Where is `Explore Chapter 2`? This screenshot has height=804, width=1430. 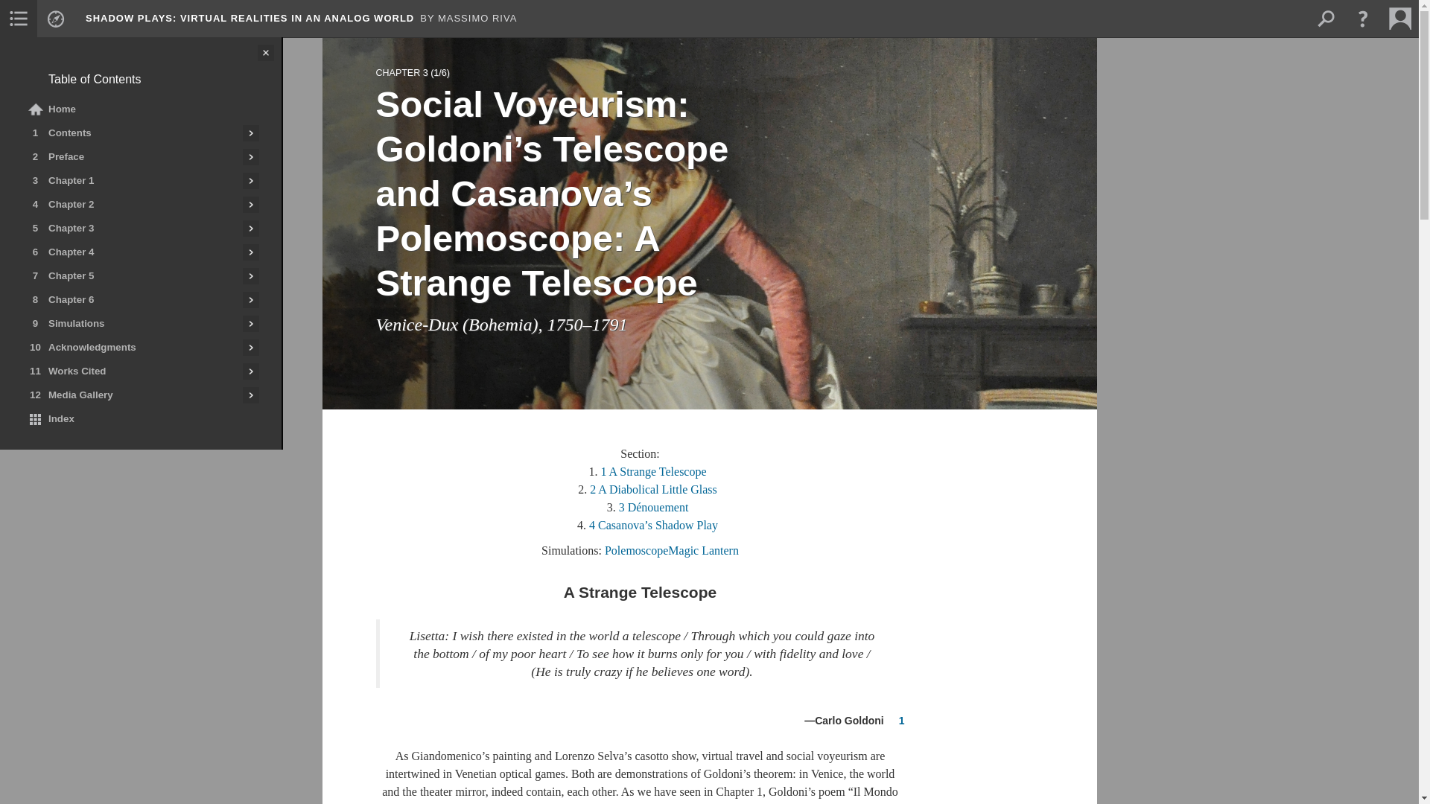
Explore Chapter 2 is located at coordinates (250, 204).